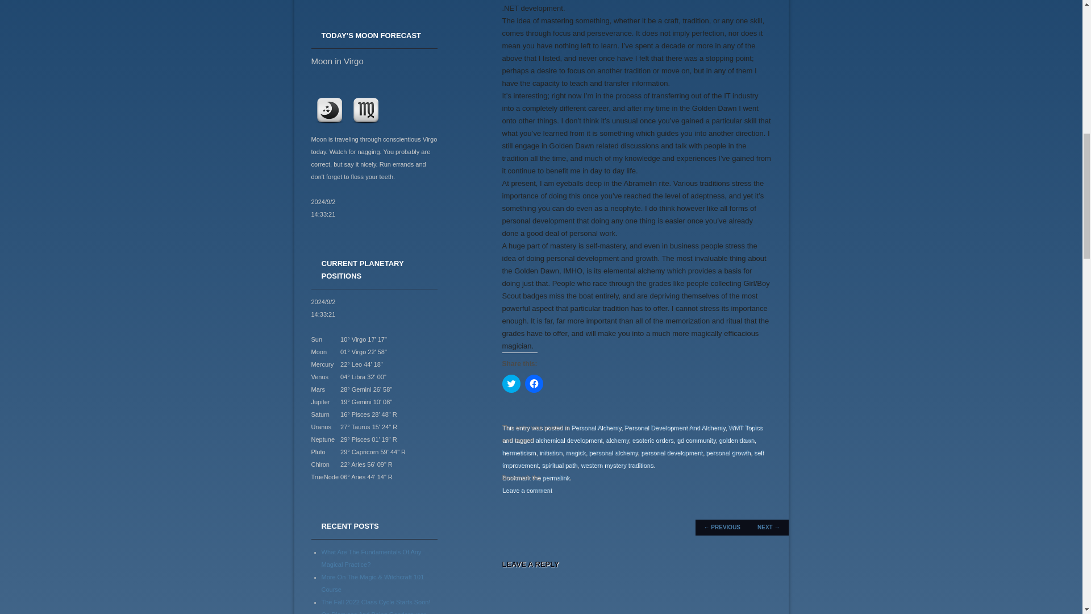 The image size is (1091, 614). I want to click on personal development, so click(672, 453).